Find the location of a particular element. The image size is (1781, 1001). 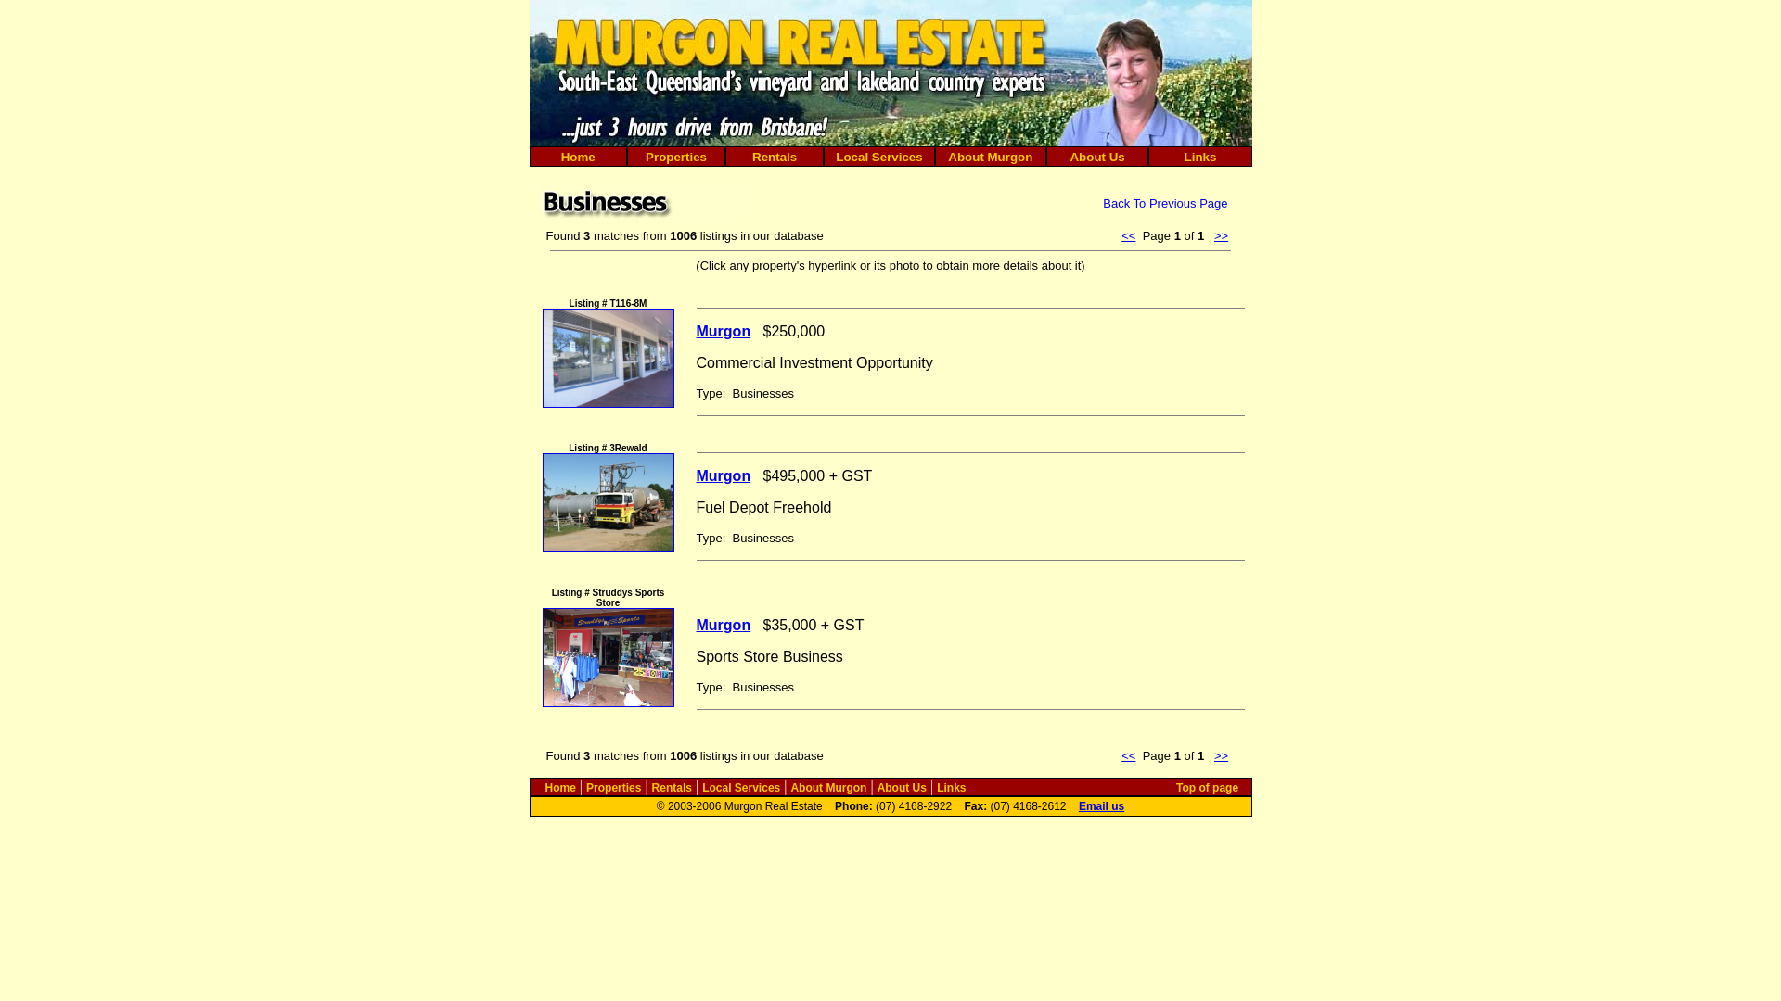

>> is located at coordinates (1221, 756).